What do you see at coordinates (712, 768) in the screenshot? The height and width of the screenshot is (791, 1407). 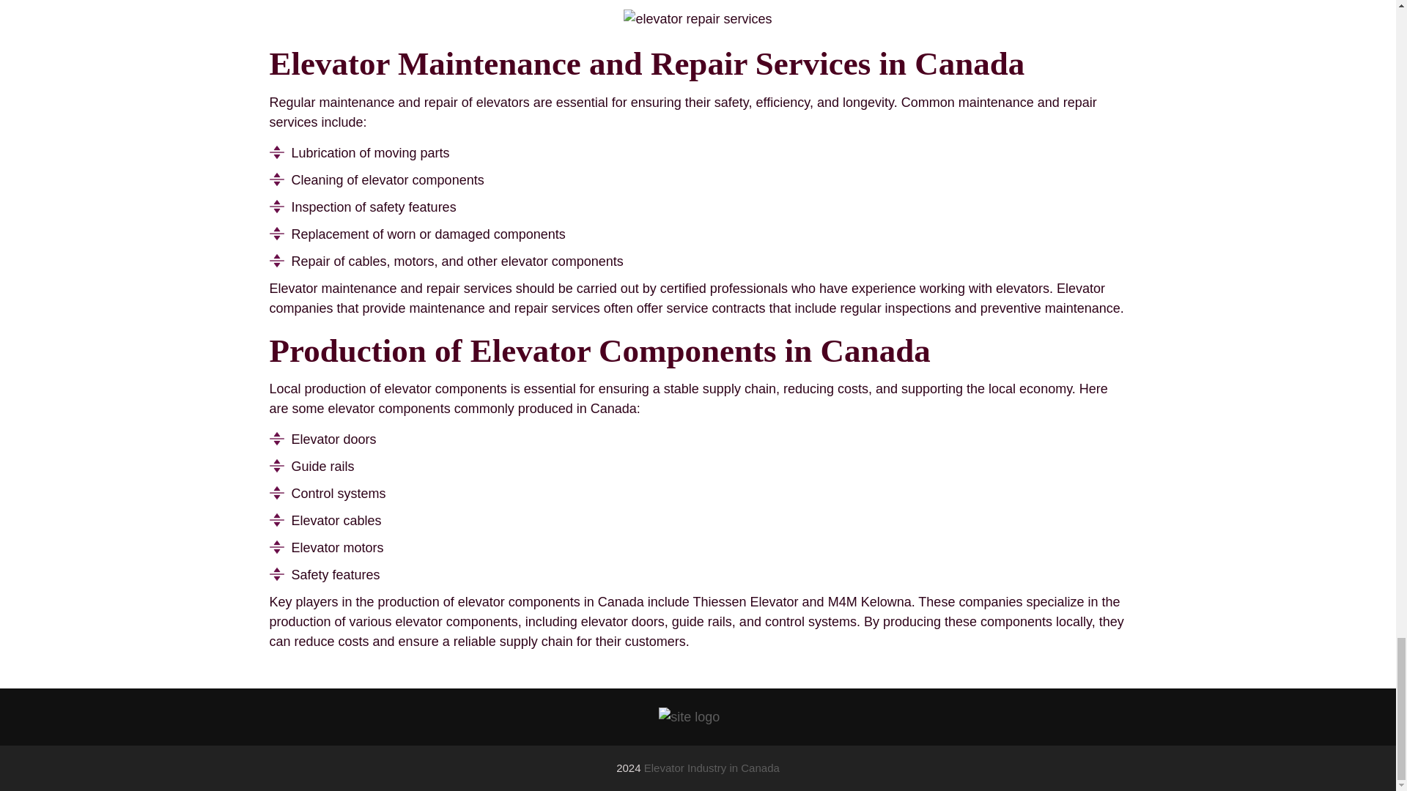 I see `Elevator Industry in Canada` at bounding box center [712, 768].